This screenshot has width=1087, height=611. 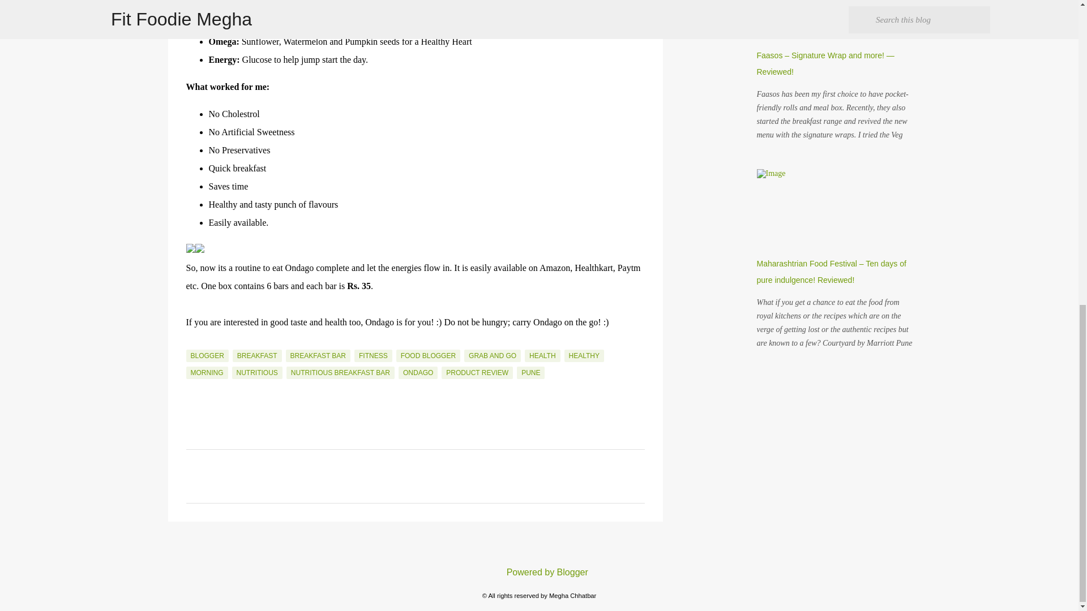 What do you see at coordinates (207, 355) in the screenshot?
I see `BLOGGER` at bounding box center [207, 355].